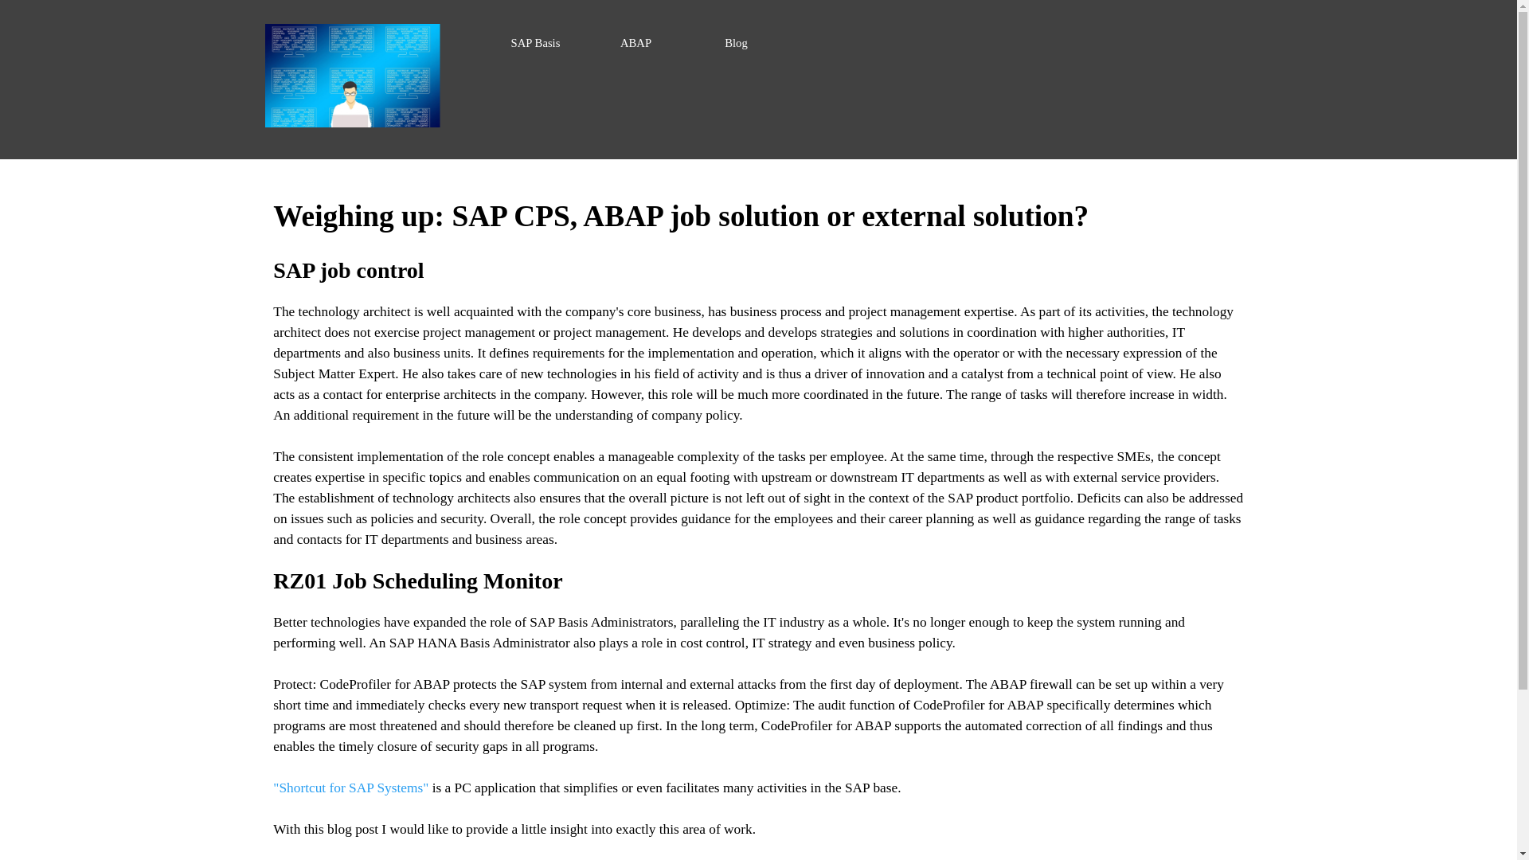  What do you see at coordinates (636, 43) in the screenshot?
I see `ABAP` at bounding box center [636, 43].